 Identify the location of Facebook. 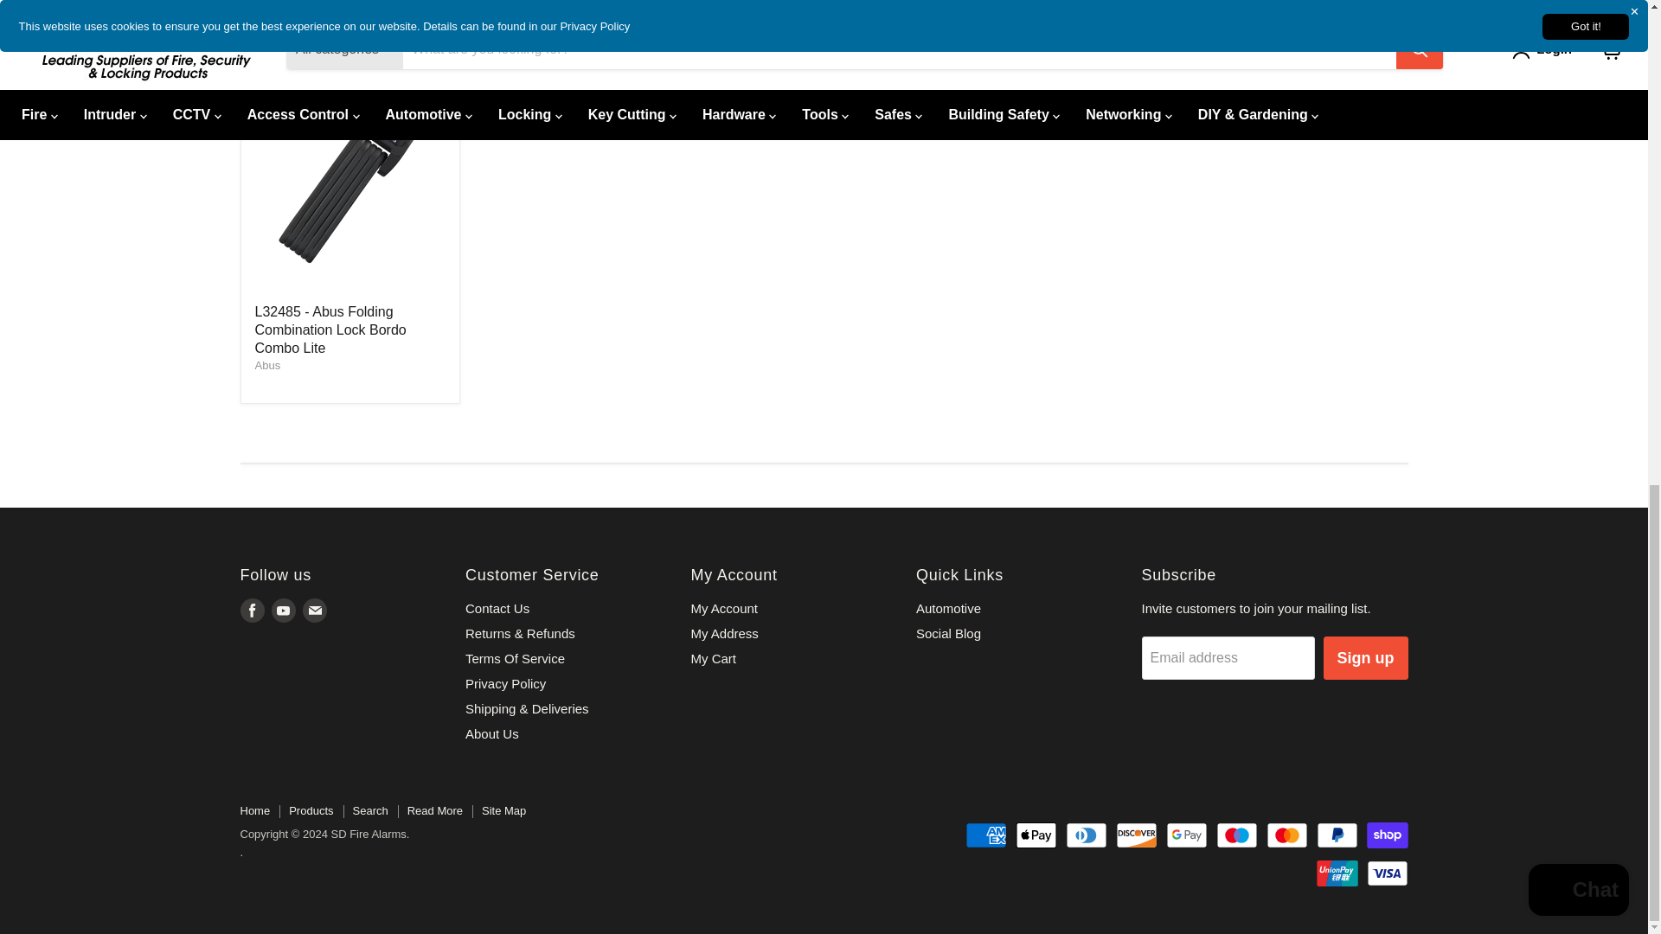
(253, 611).